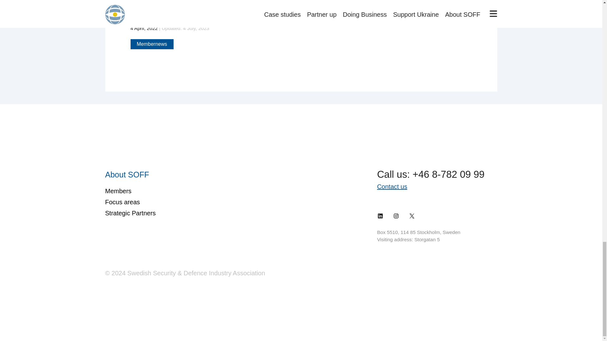 The width and height of the screenshot is (607, 341). Describe the element at coordinates (380, 216) in the screenshot. I see `LinkedIn` at that location.